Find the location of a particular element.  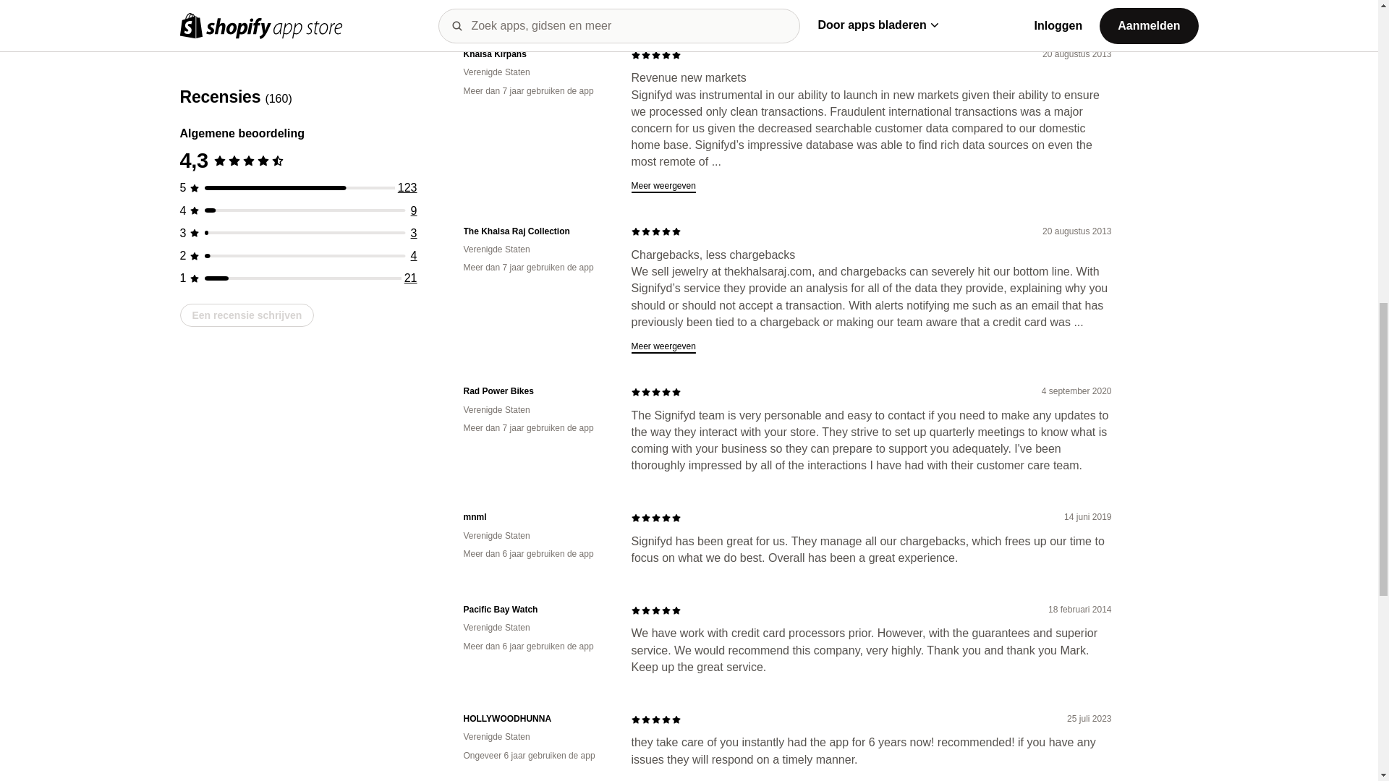

Khalsa Kirpans is located at coordinates (535, 54).